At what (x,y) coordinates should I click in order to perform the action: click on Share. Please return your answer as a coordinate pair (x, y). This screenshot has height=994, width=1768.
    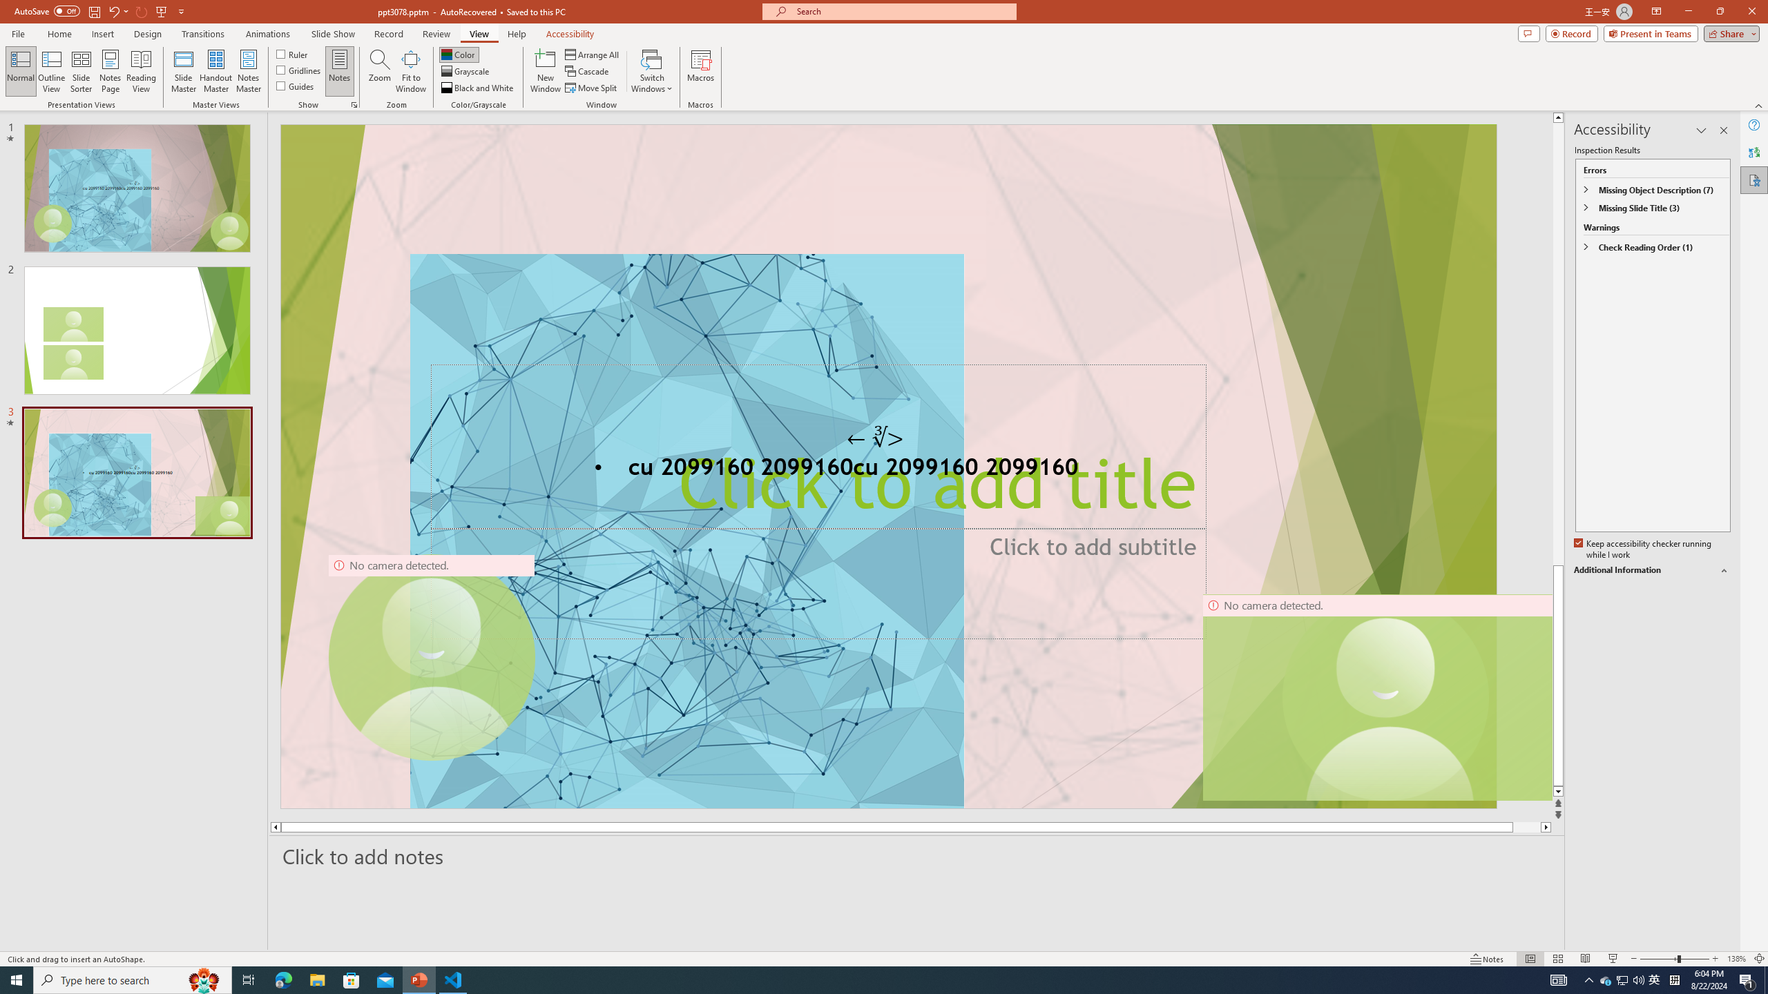
    Looking at the image, I should click on (1729, 33).